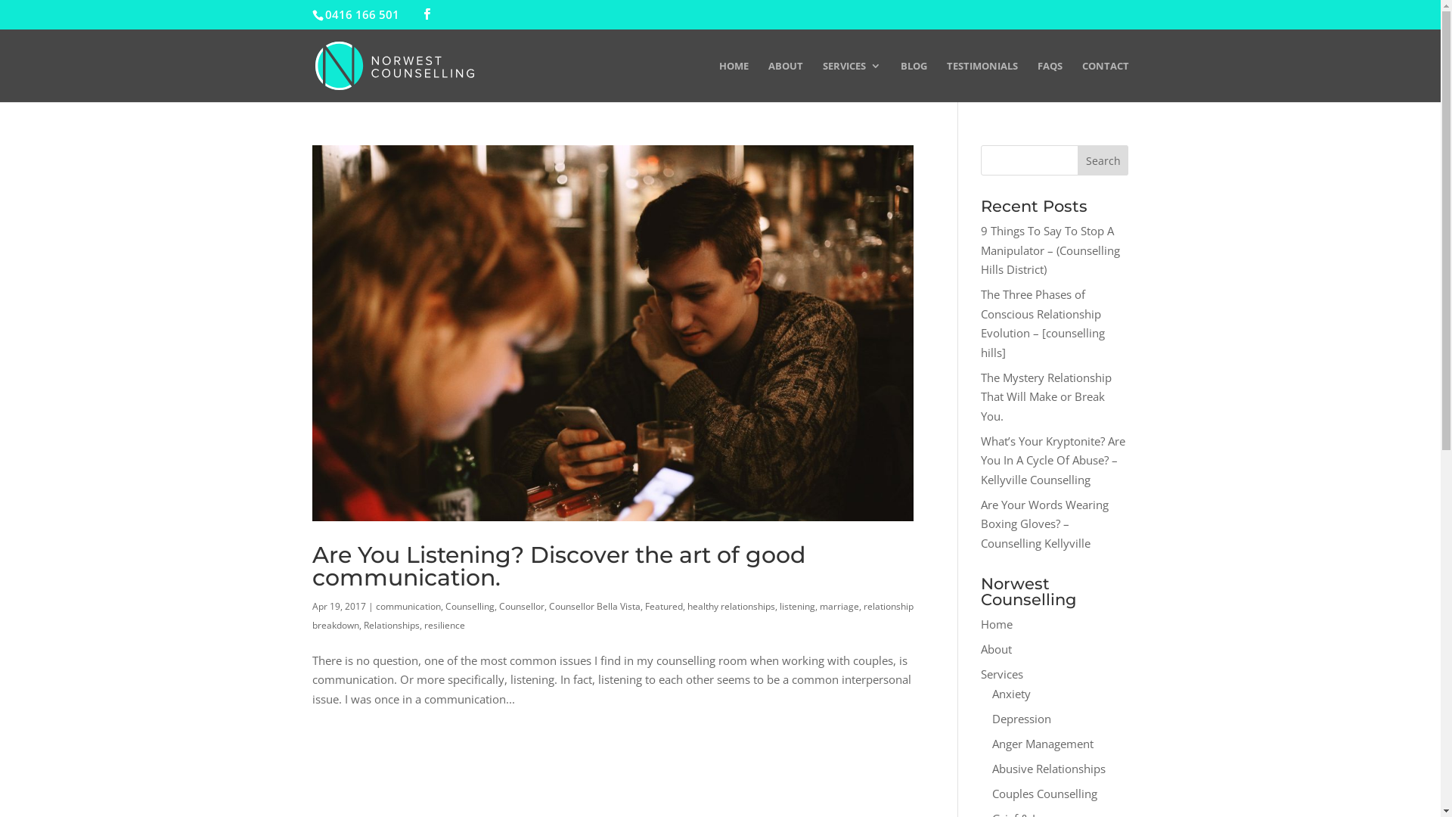 Image resolution: width=1452 pixels, height=817 pixels. What do you see at coordinates (1105, 82) in the screenshot?
I see `CONTACT` at bounding box center [1105, 82].